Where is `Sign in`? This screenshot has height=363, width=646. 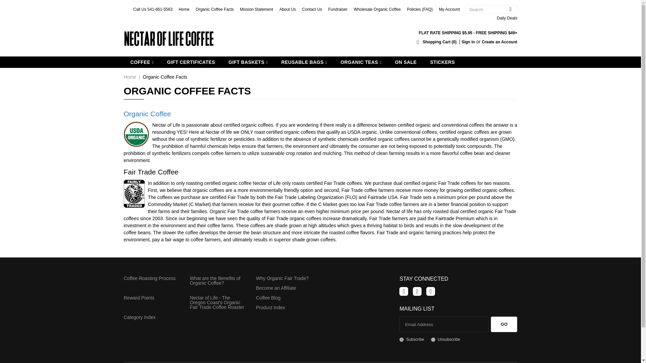
Sign in is located at coordinates (468, 42).